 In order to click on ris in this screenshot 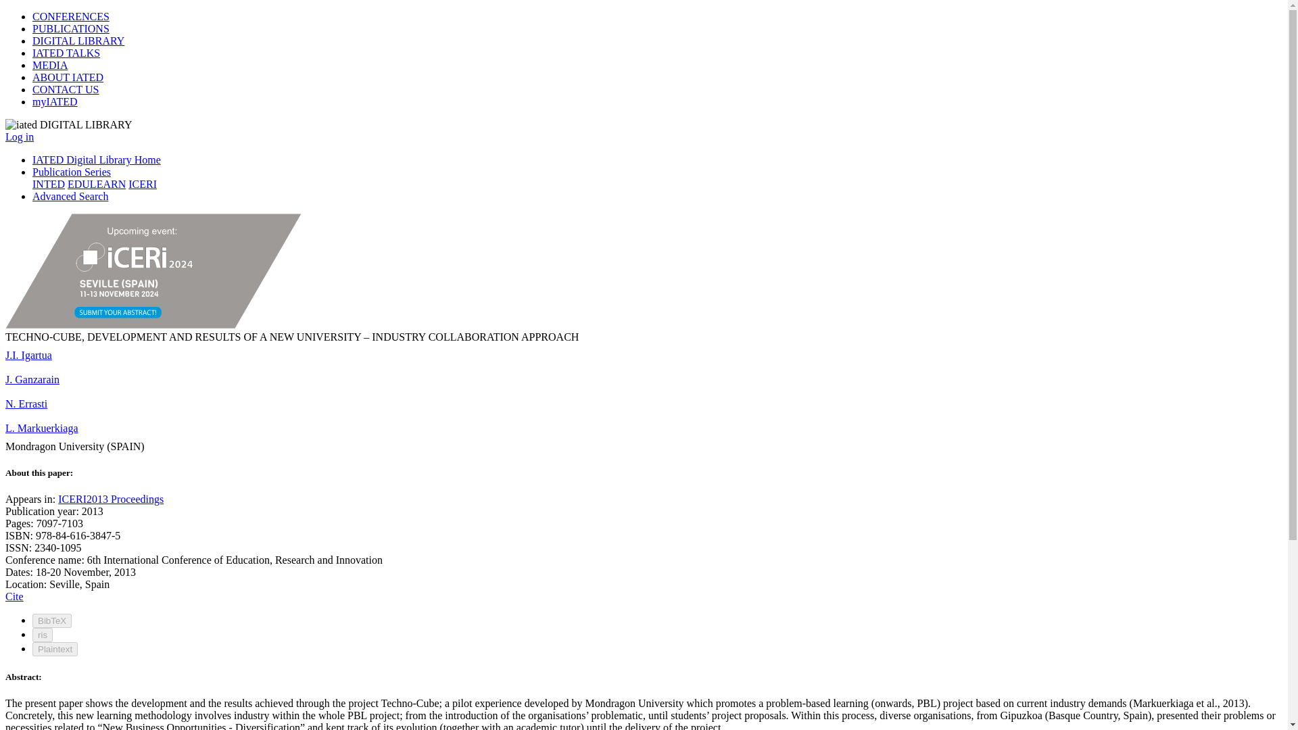, I will do `click(43, 635)`.